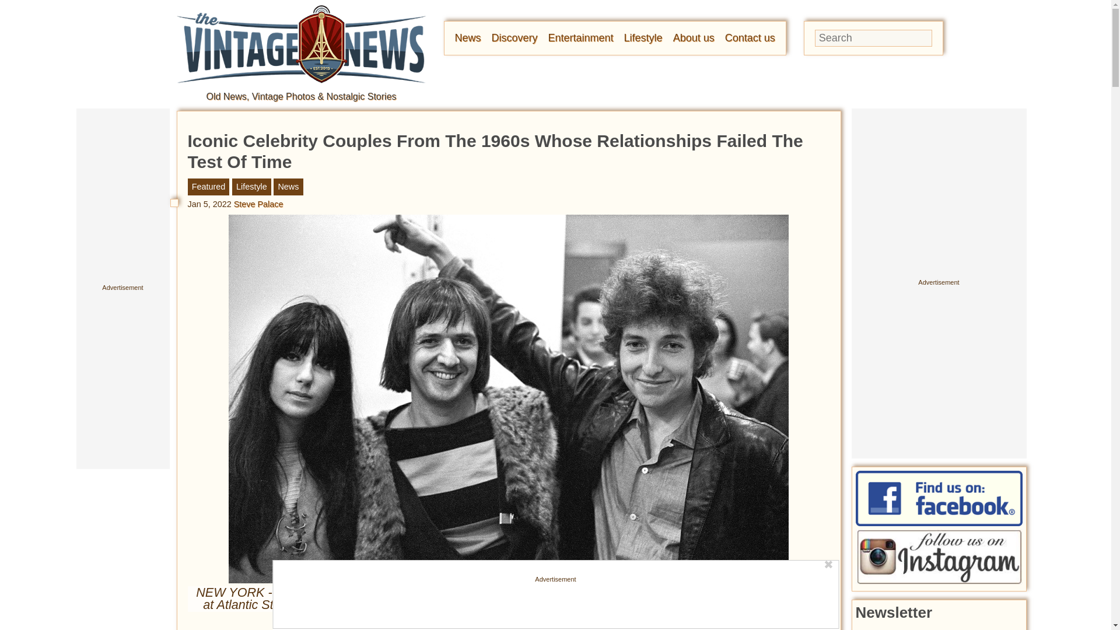  Describe the element at coordinates (514, 37) in the screenshot. I see `Discovery` at that location.